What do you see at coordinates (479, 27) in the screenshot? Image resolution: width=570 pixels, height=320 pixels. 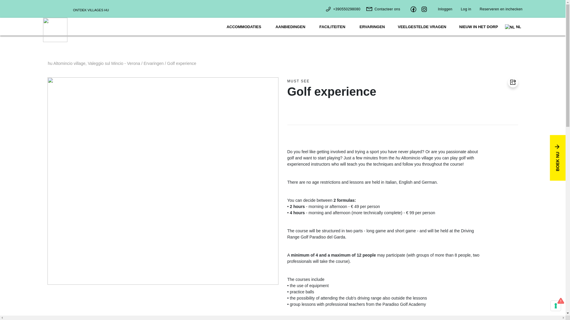 I see `NIEUW IN HET DORP` at bounding box center [479, 27].